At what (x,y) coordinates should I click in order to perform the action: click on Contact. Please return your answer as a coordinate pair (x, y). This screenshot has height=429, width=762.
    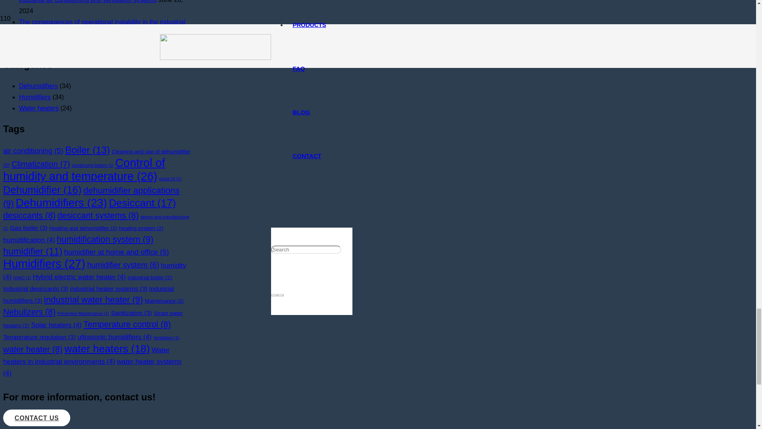
    Looking at the image, I should click on (37, 418).